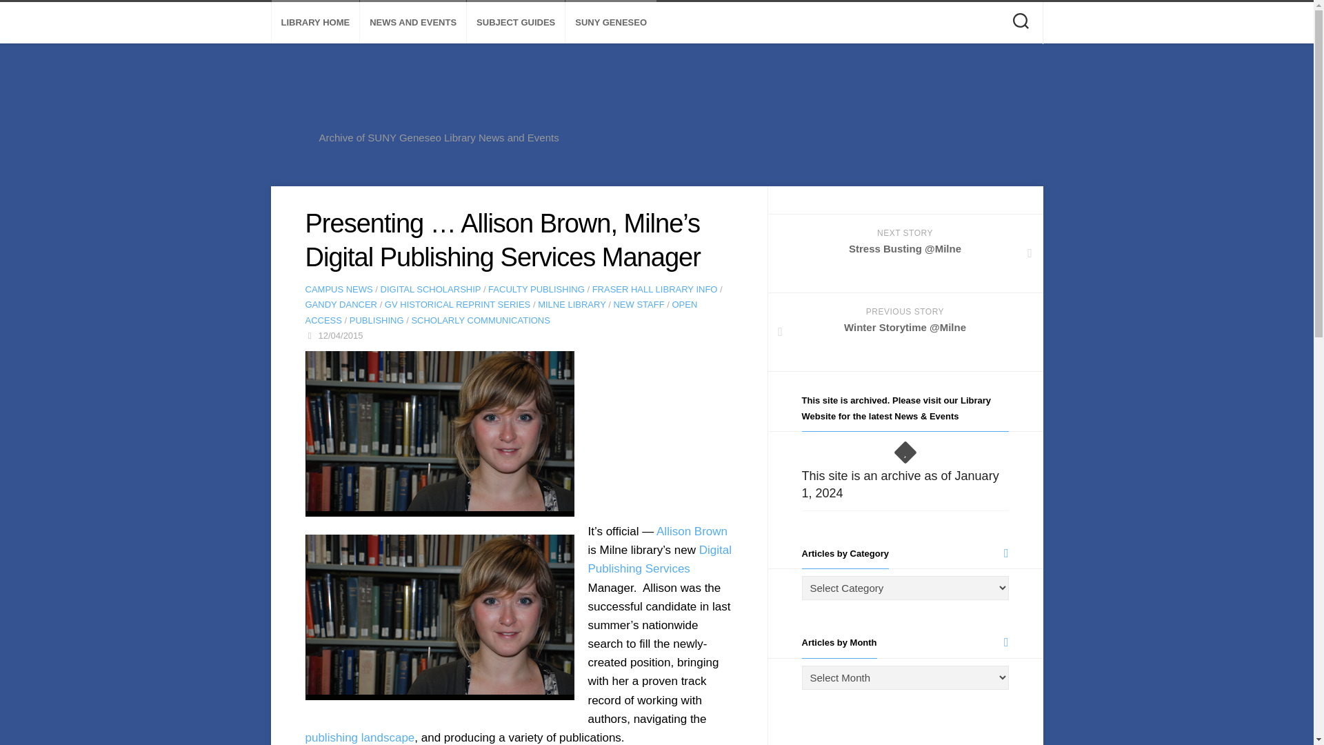 The width and height of the screenshot is (1324, 745). What do you see at coordinates (654, 288) in the screenshot?
I see `FRASER HALL LIBRARY INFO` at bounding box center [654, 288].